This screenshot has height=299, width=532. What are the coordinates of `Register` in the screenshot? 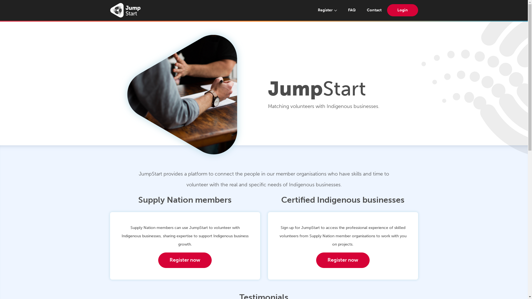 It's located at (327, 10).